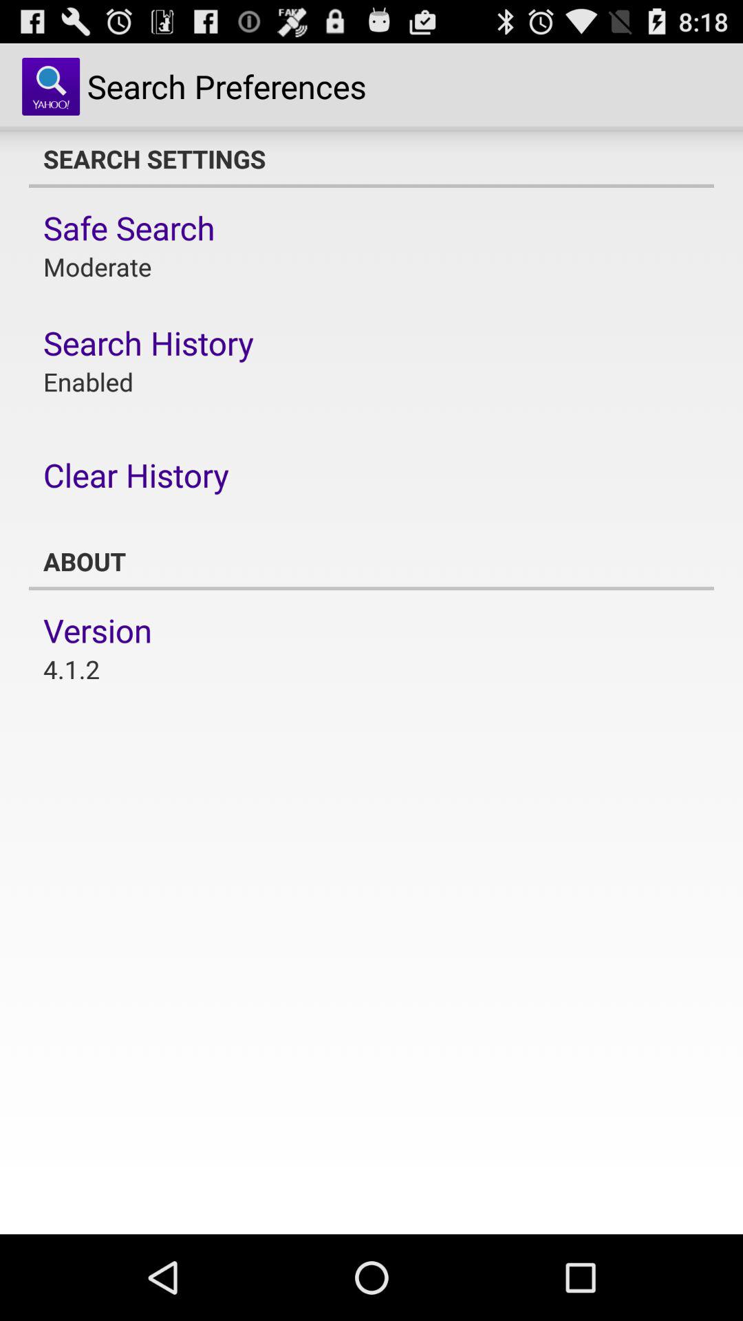  Describe the element at coordinates (149, 343) in the screenshot. I see `open the app below moderate` at that location.